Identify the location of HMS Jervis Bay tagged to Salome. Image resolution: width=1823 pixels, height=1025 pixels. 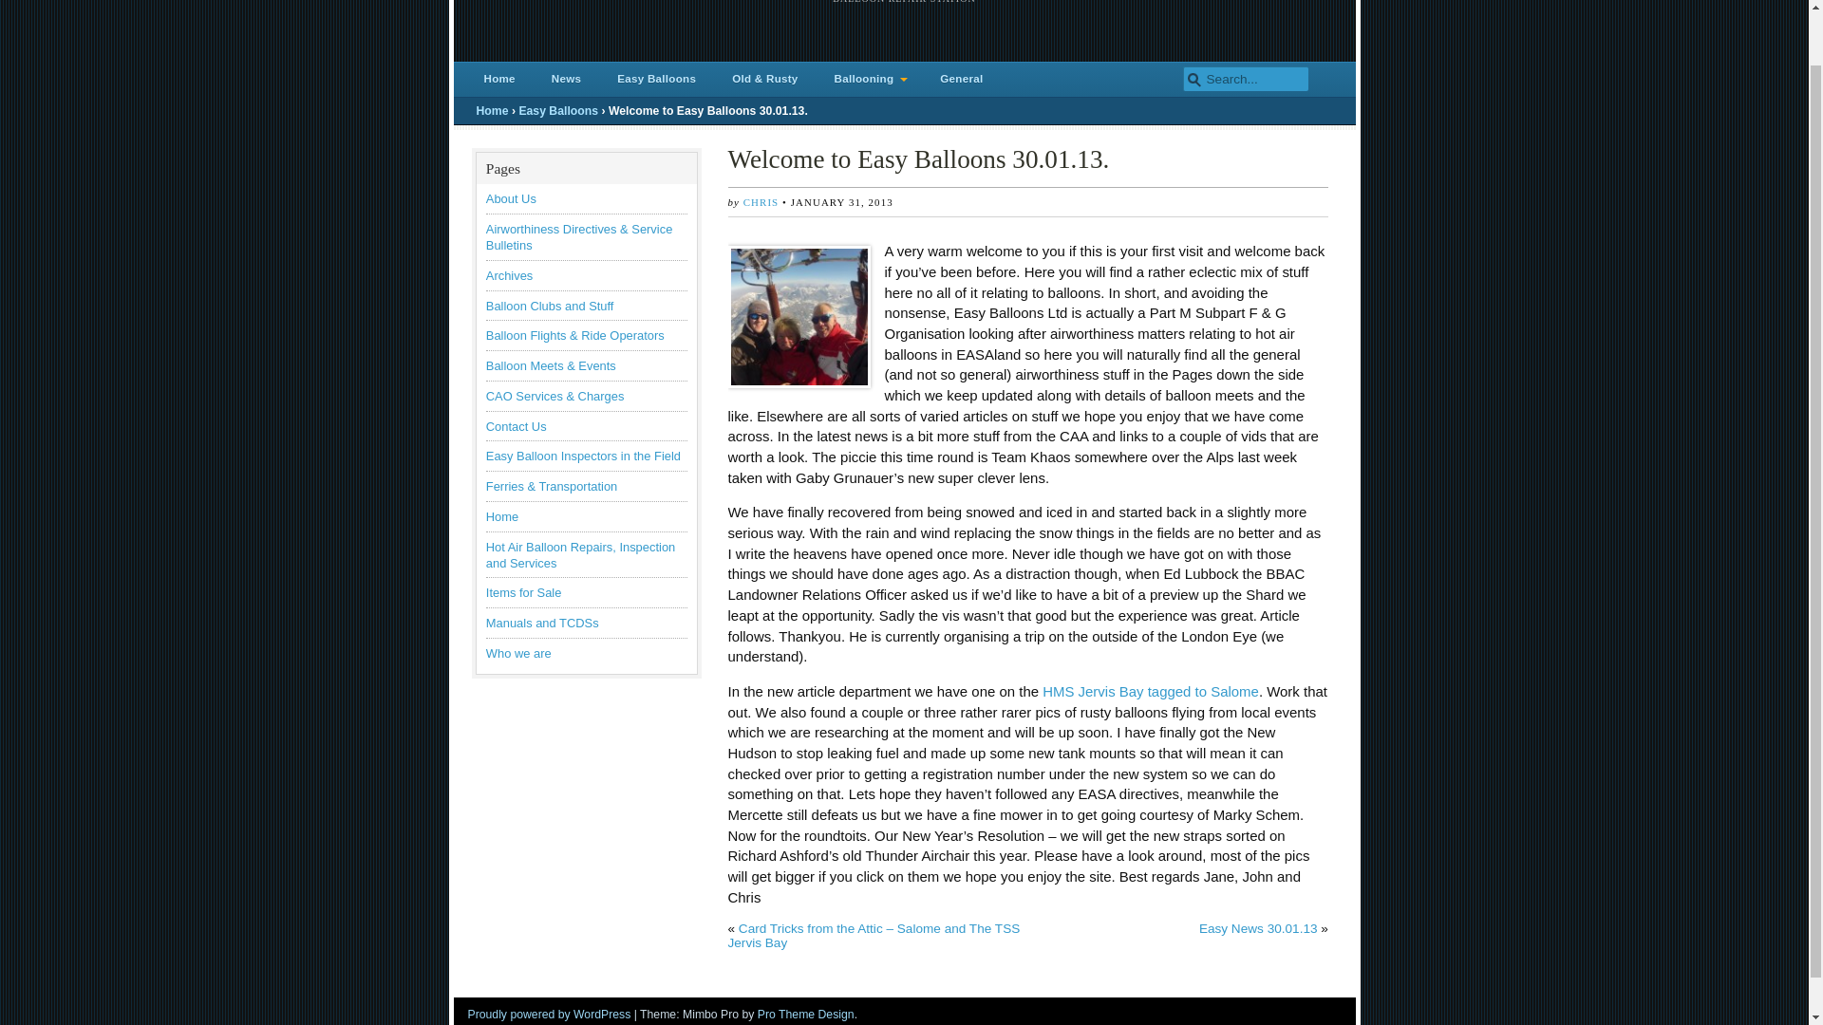
(1151, 691).